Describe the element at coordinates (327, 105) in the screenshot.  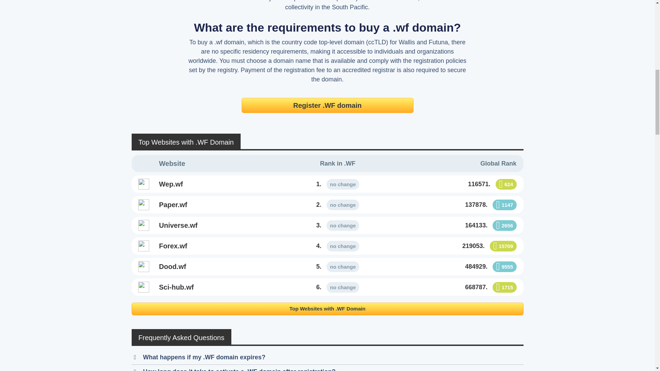
I see `Register .WF domain` at that location.